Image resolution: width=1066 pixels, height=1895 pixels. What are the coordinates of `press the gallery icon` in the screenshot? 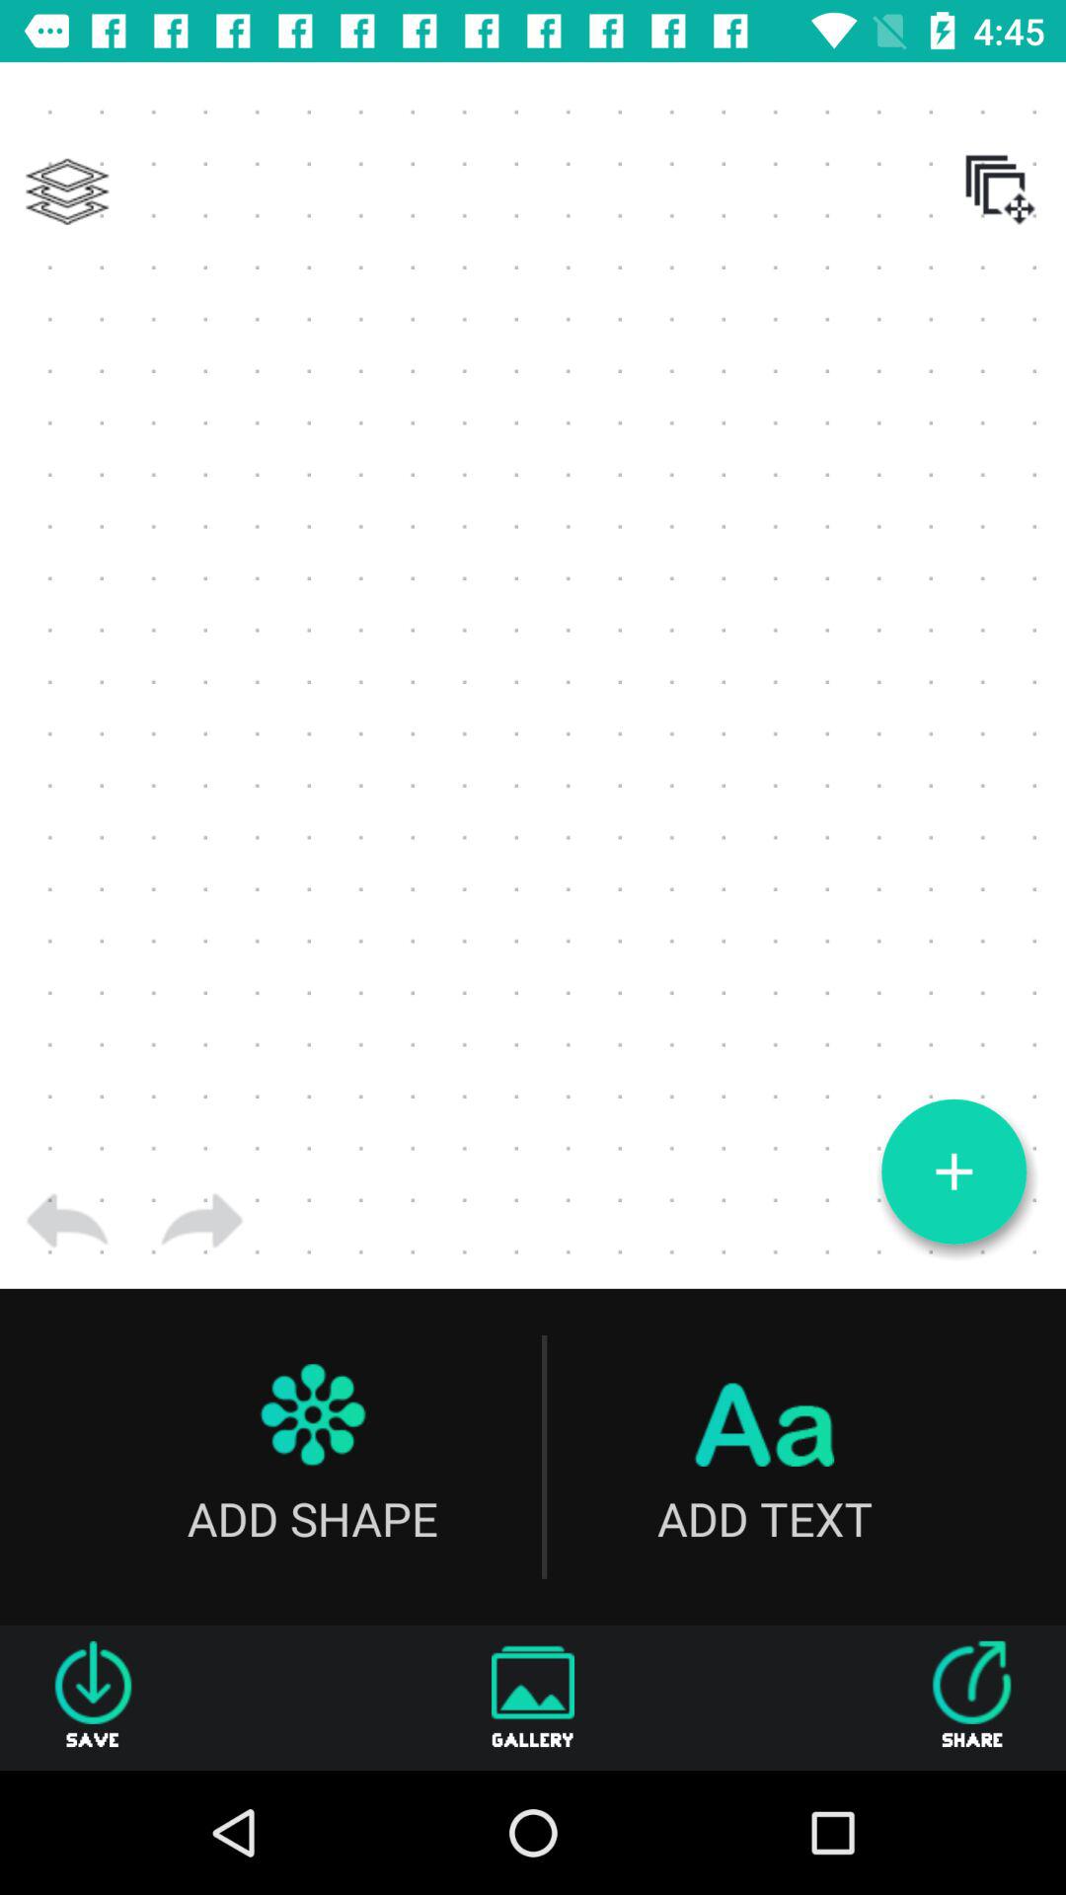 It's located at (533, 1698).